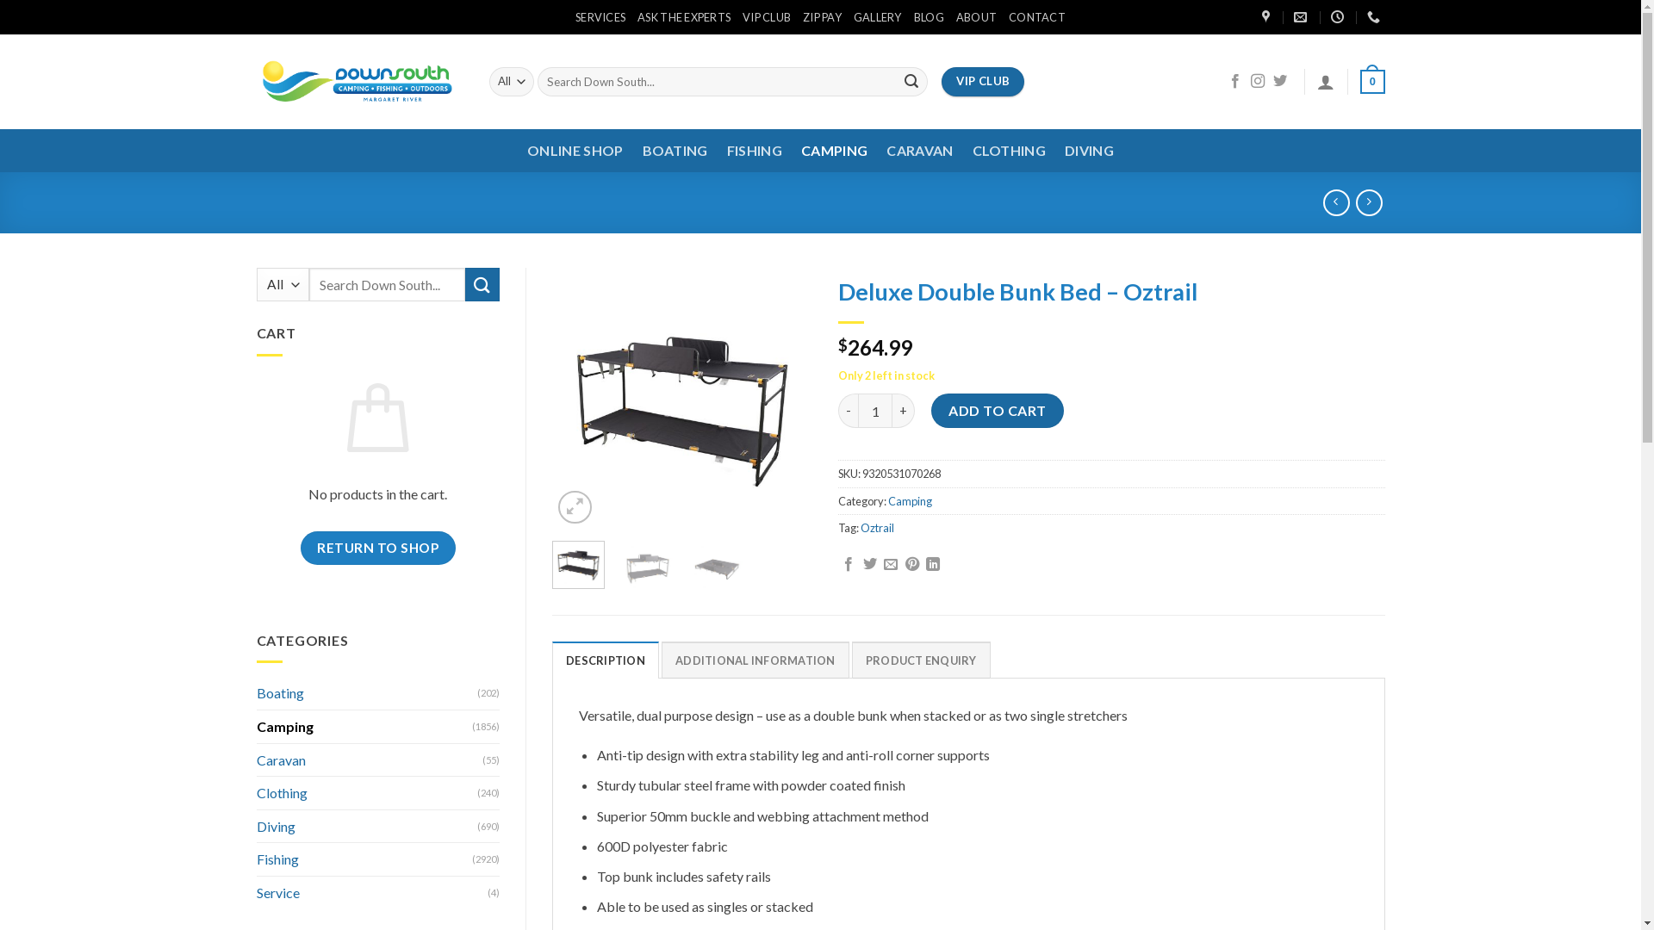 The width and height of the screenshot is (1654, 930). Describe the element at coordinates (482, 284) in the screenshot. I see `Search` at that location.